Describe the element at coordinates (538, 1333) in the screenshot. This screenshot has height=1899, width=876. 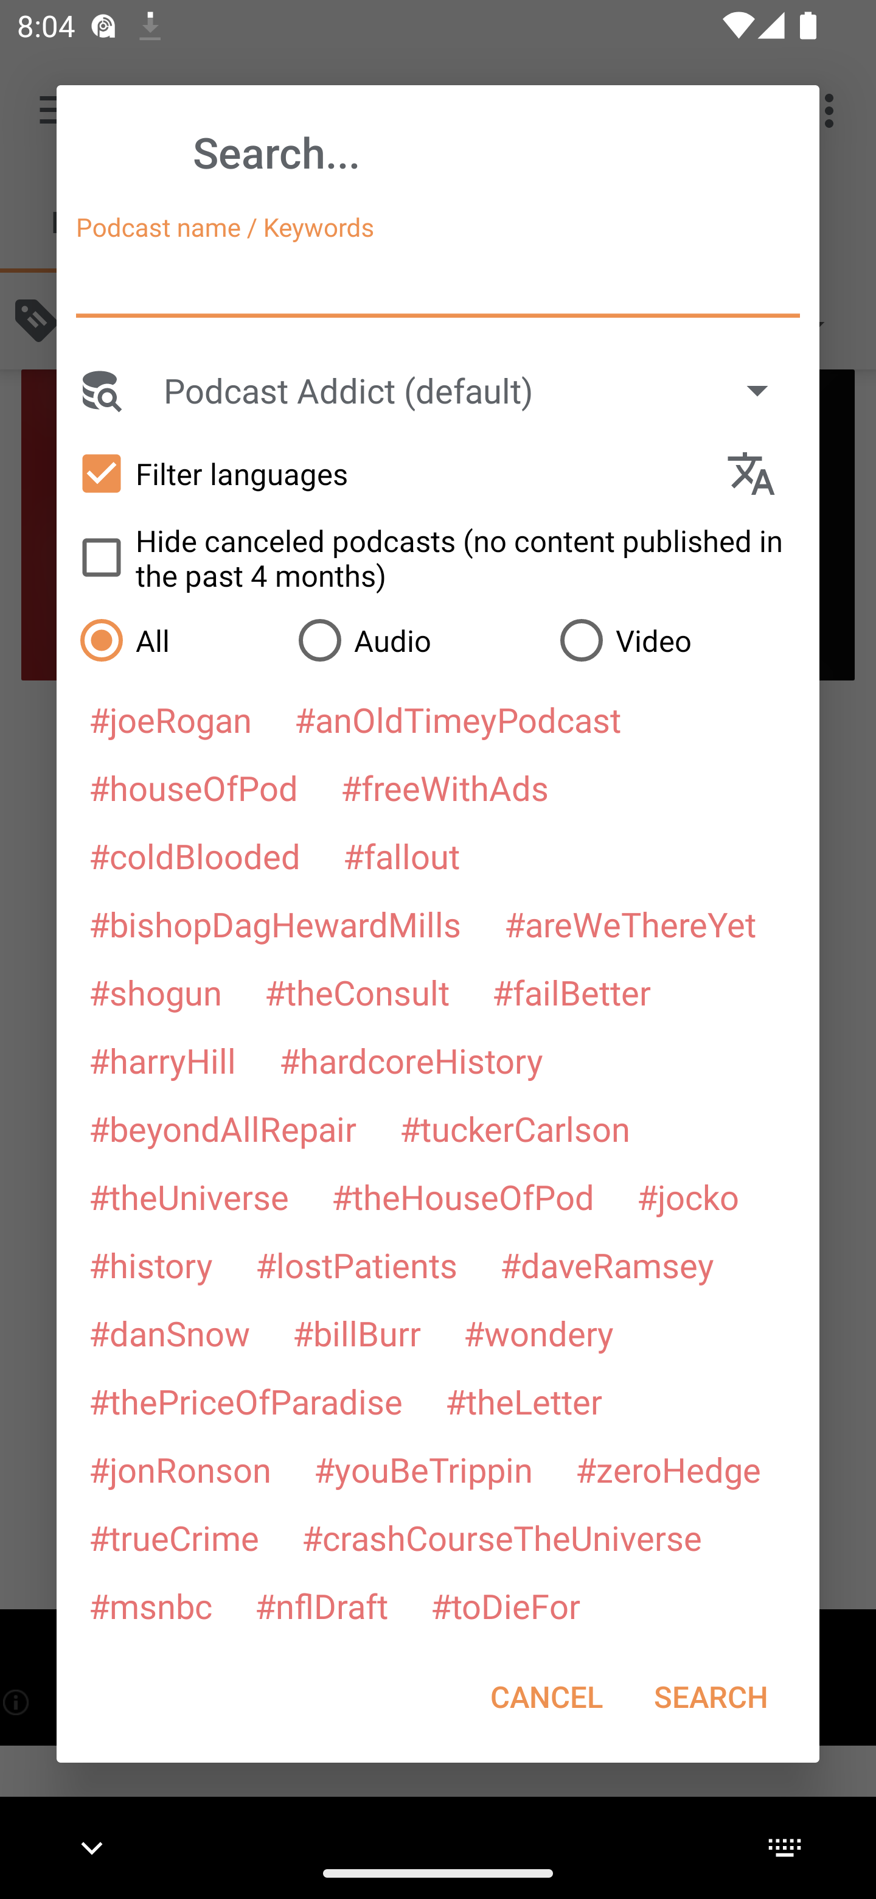
I see `#wondery` at that location.